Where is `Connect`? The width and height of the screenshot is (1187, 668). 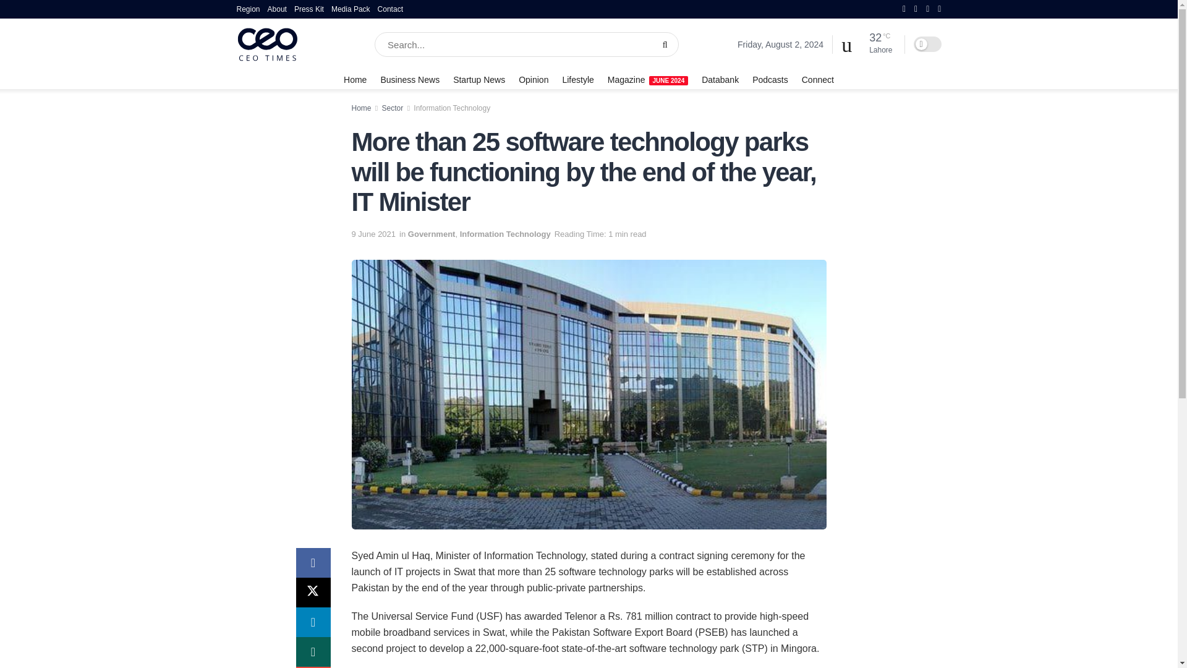 Connect is located at coordinates (818, 79).